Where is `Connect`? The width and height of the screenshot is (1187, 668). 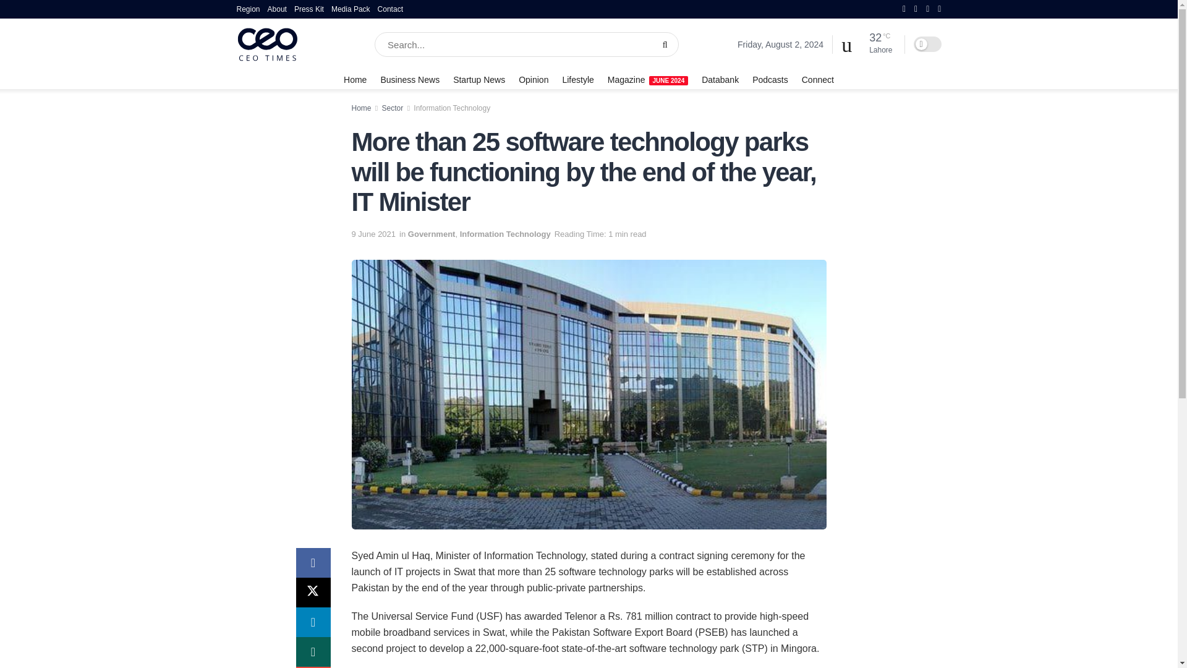 Connect is located at coordinates (818, 79).